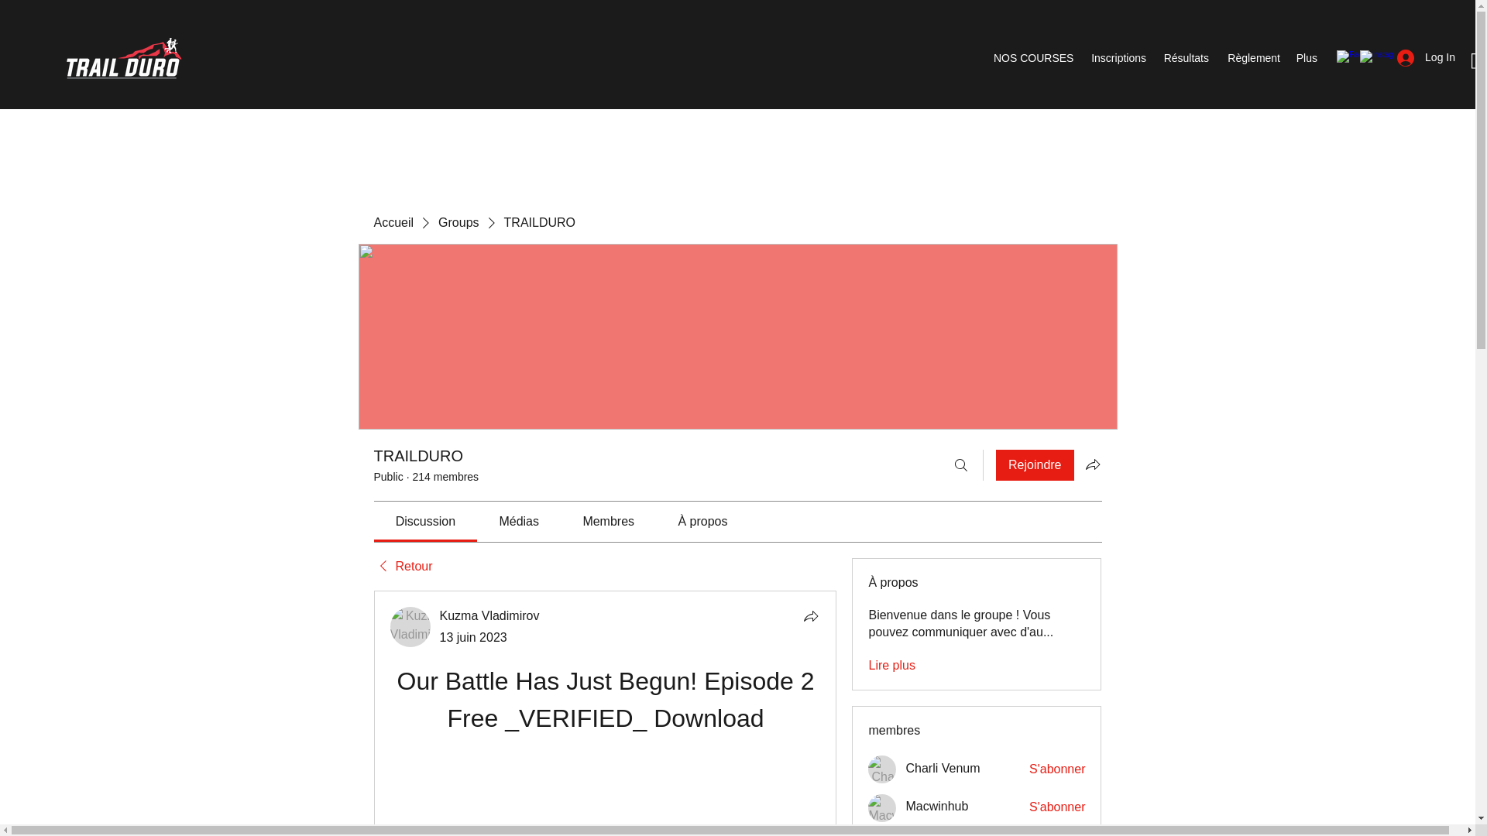  Describe the element at coordinates (473, 637) in the screenshot. I see `13 juin 2023` at that location.